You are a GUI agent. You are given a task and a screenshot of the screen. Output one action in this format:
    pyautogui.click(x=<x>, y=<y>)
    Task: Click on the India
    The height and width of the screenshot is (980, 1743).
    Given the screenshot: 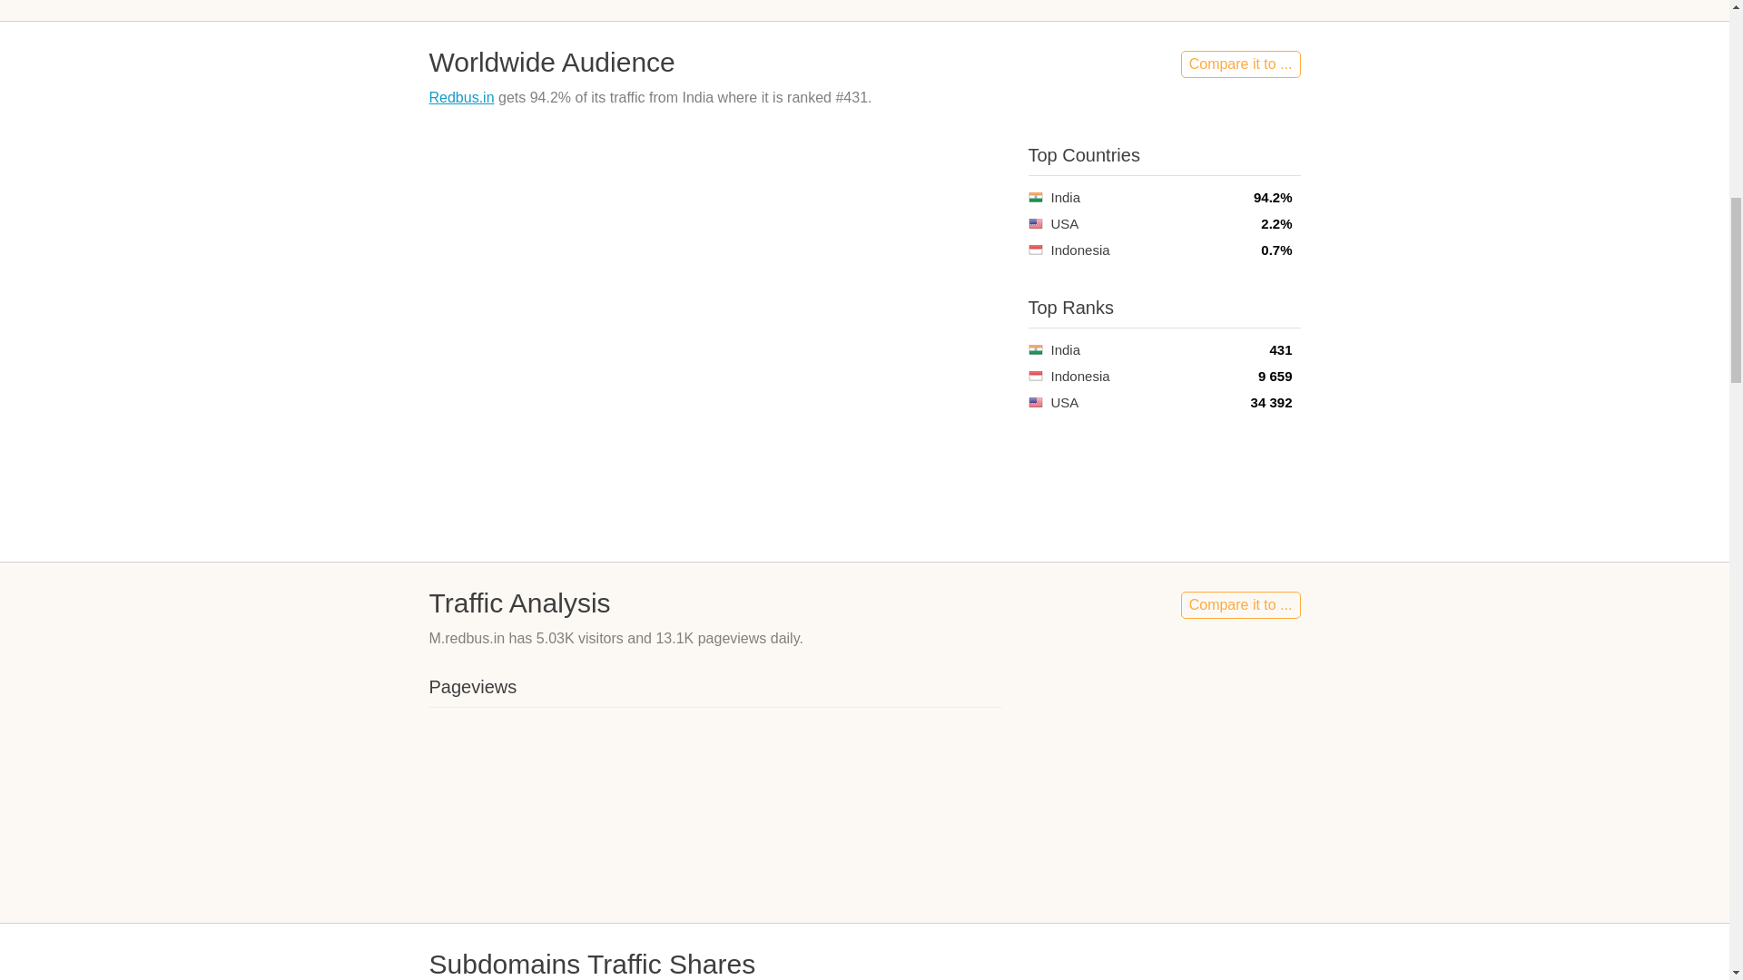 What is the action you would take?
    pyautogui.click(x=1035, y=196)
    